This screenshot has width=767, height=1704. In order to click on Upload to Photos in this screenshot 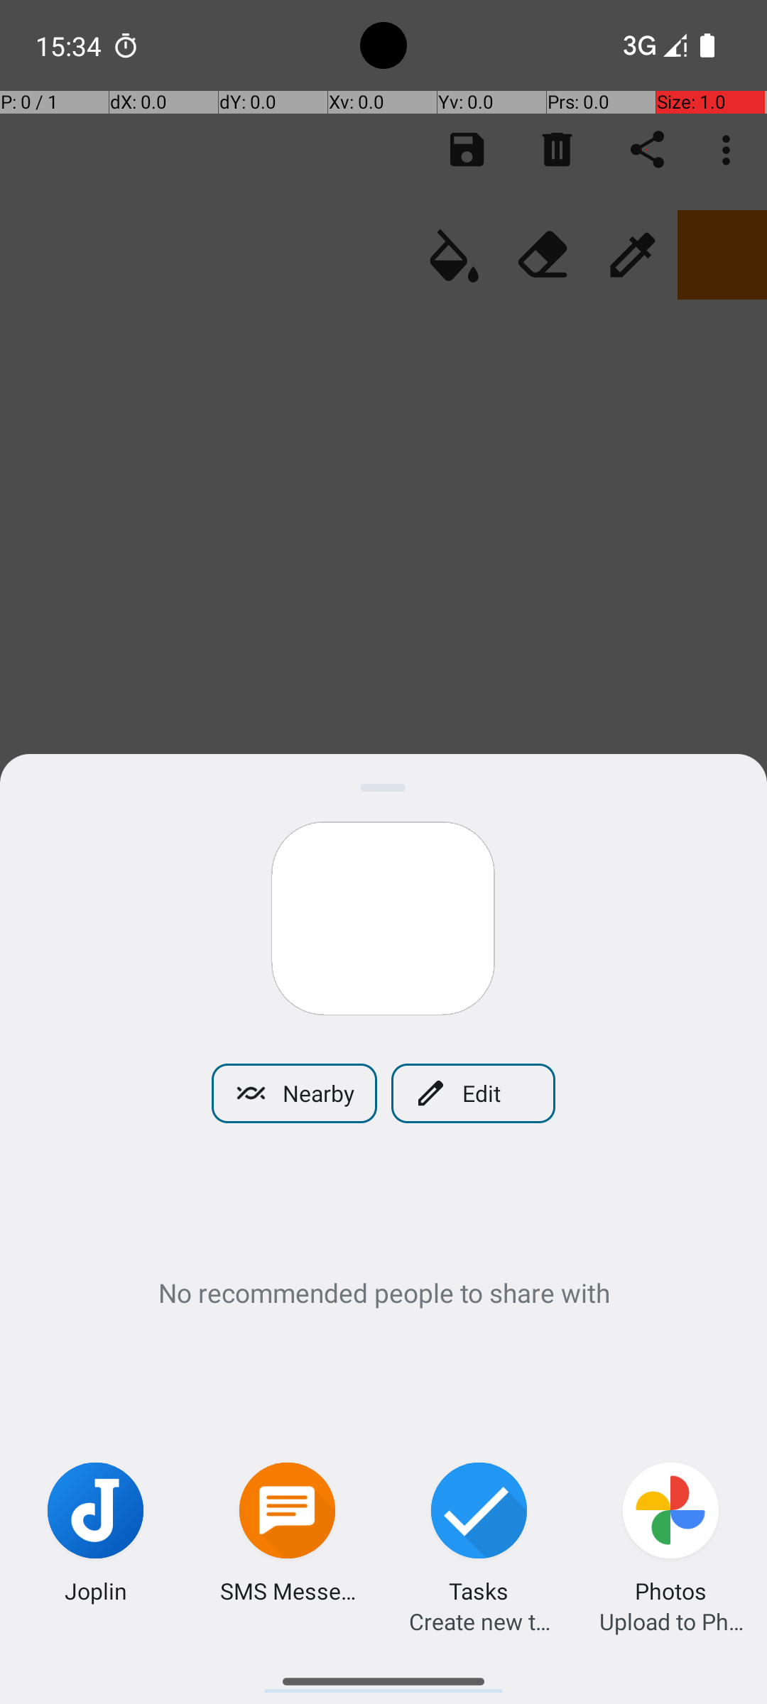, I will do `click(671, 1622)`.